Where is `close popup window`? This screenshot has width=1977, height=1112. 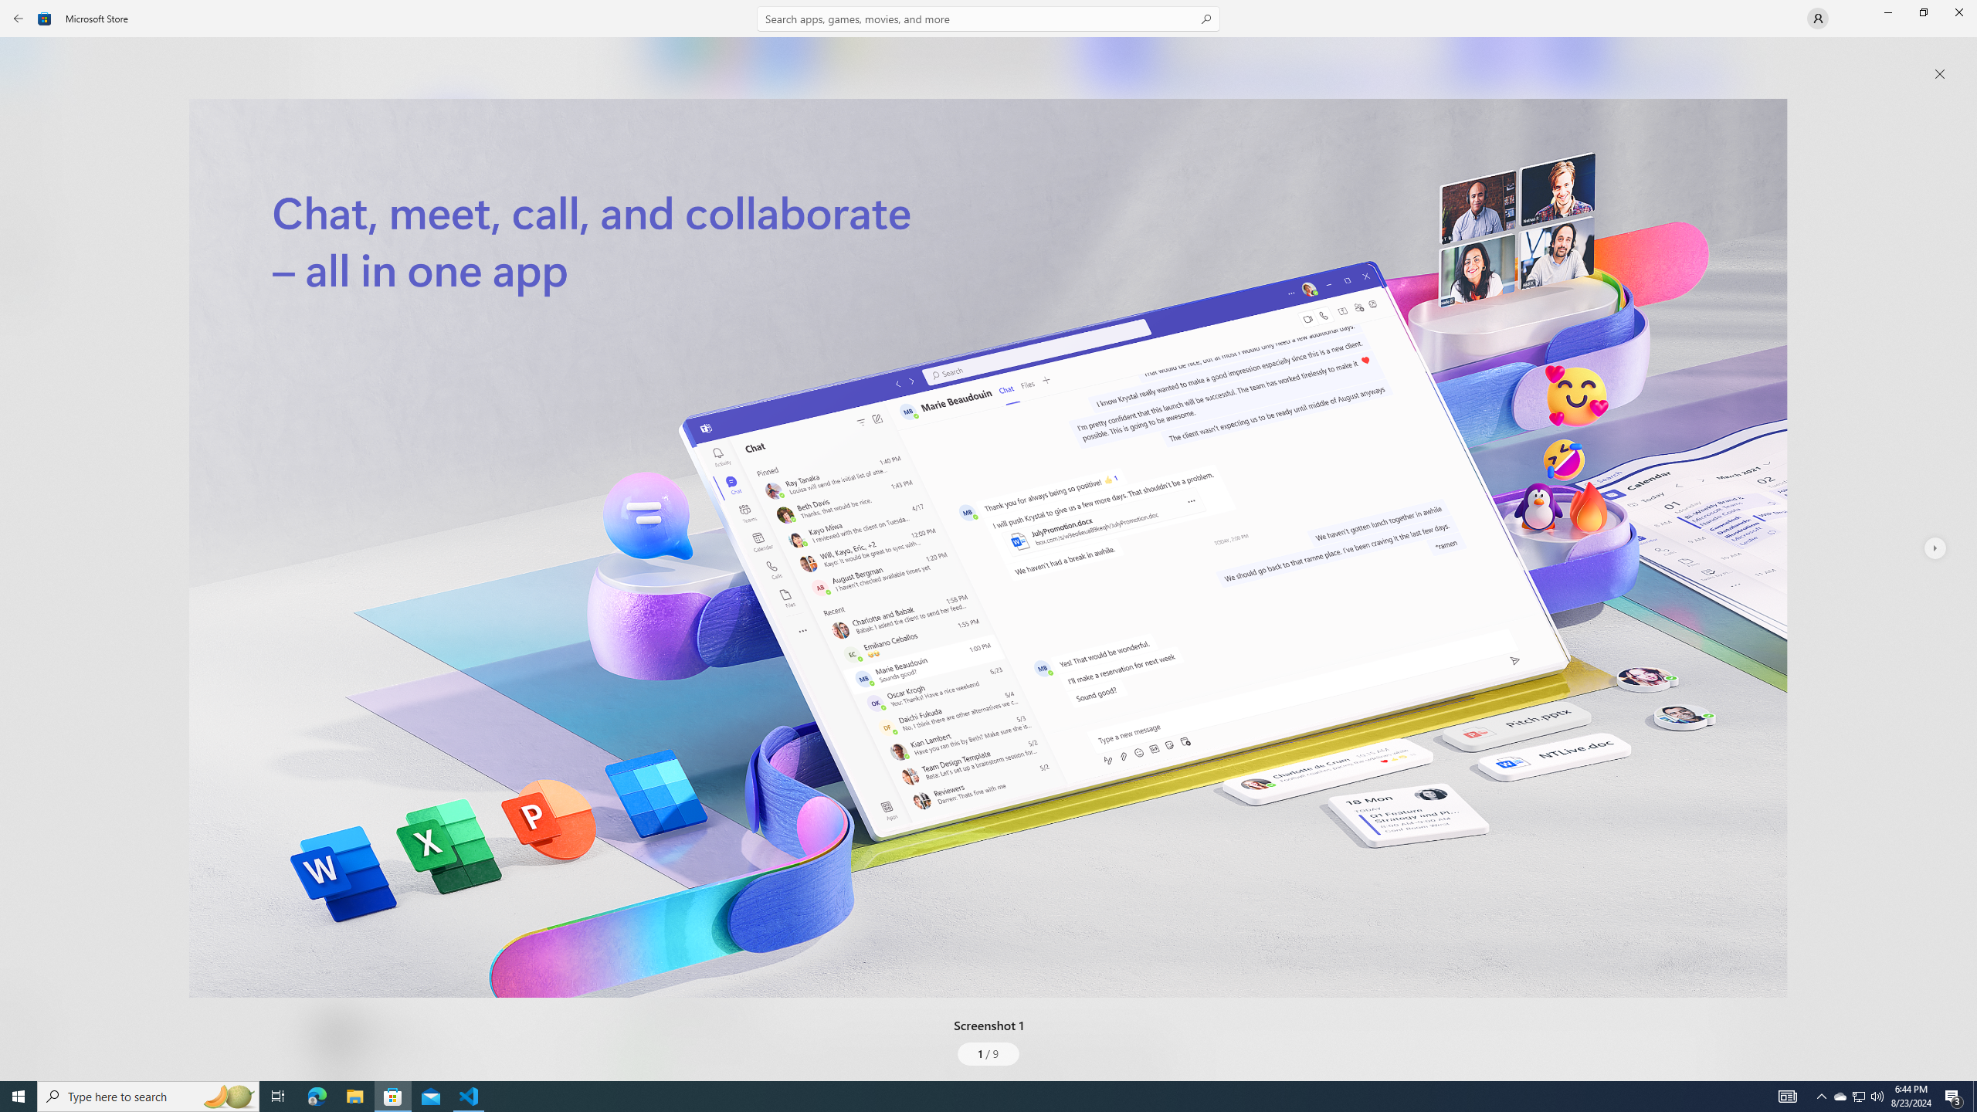 close popup window is located at coordinates (1940, 74).